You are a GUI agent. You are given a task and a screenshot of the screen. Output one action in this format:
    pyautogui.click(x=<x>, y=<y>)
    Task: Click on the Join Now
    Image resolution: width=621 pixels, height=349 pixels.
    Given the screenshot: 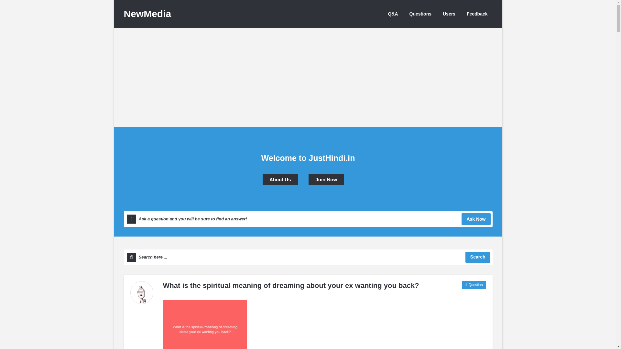 What is the action you would take?
    pyautogui.click(x=326, y=179)
    